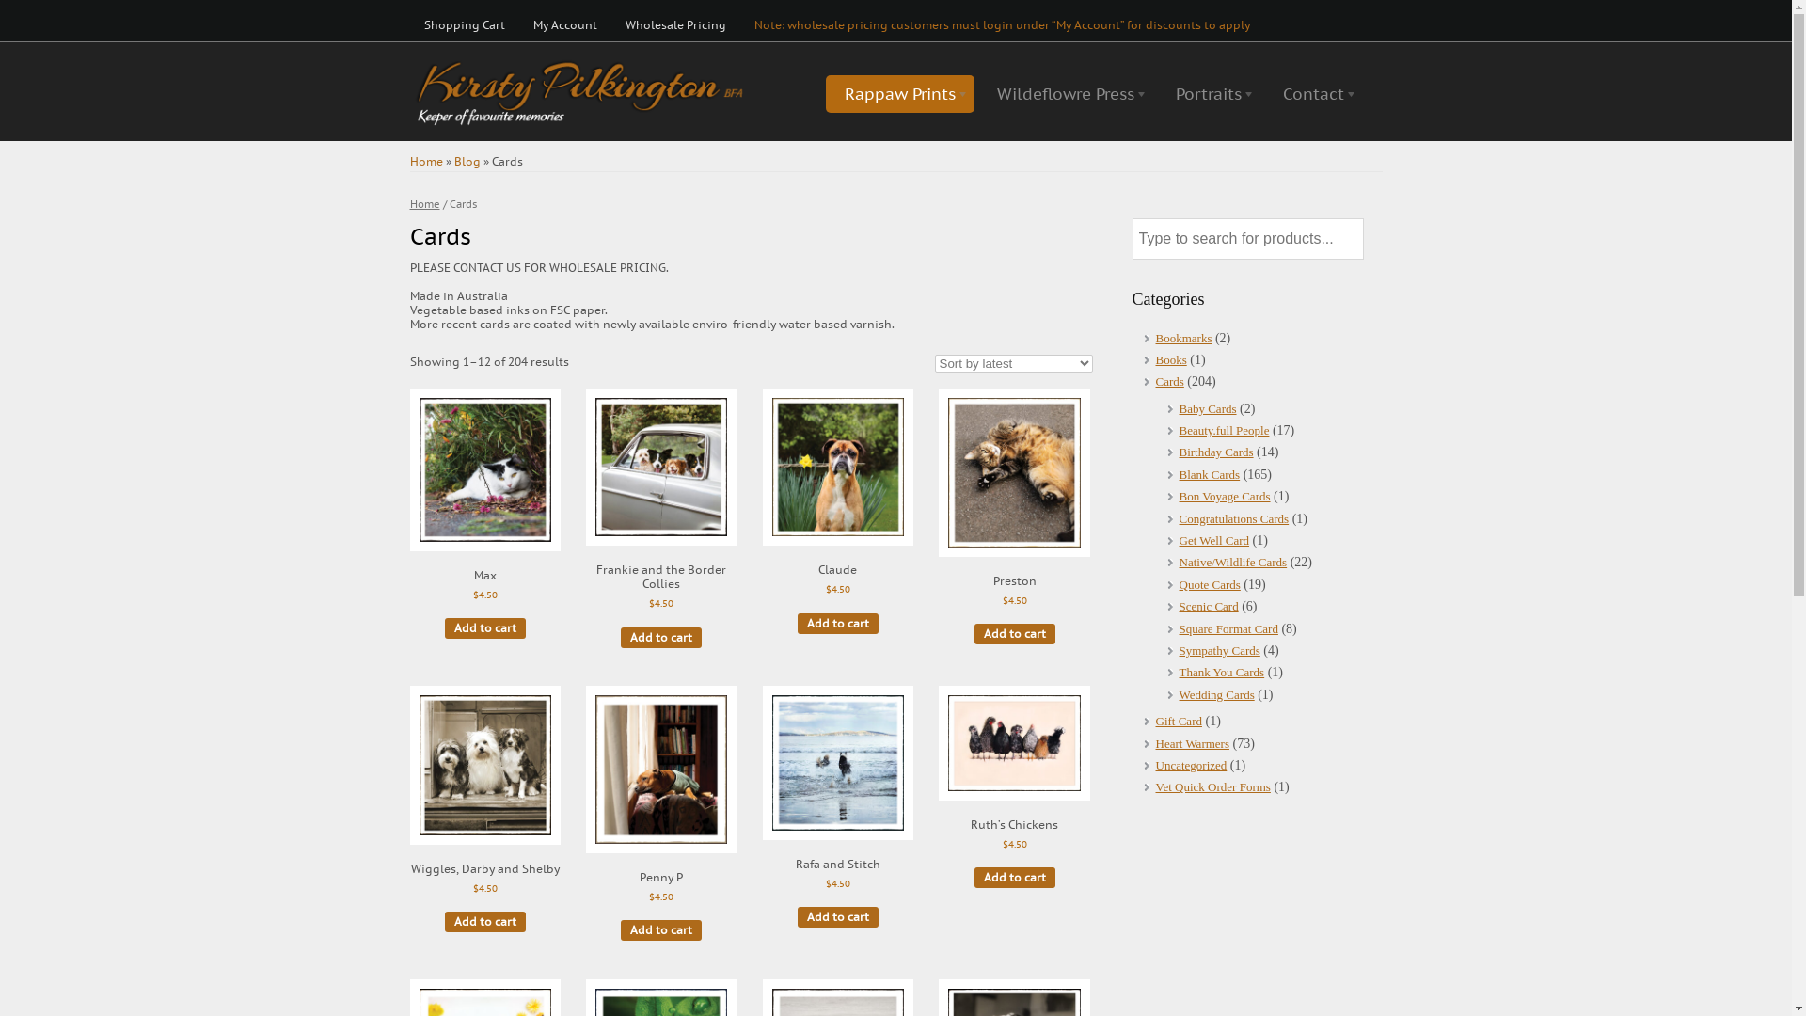 The image size is (1806, 1016). Describe the element at coordinates (900, 94) in the screenshot. I see `Rappaw Prints` at that location.